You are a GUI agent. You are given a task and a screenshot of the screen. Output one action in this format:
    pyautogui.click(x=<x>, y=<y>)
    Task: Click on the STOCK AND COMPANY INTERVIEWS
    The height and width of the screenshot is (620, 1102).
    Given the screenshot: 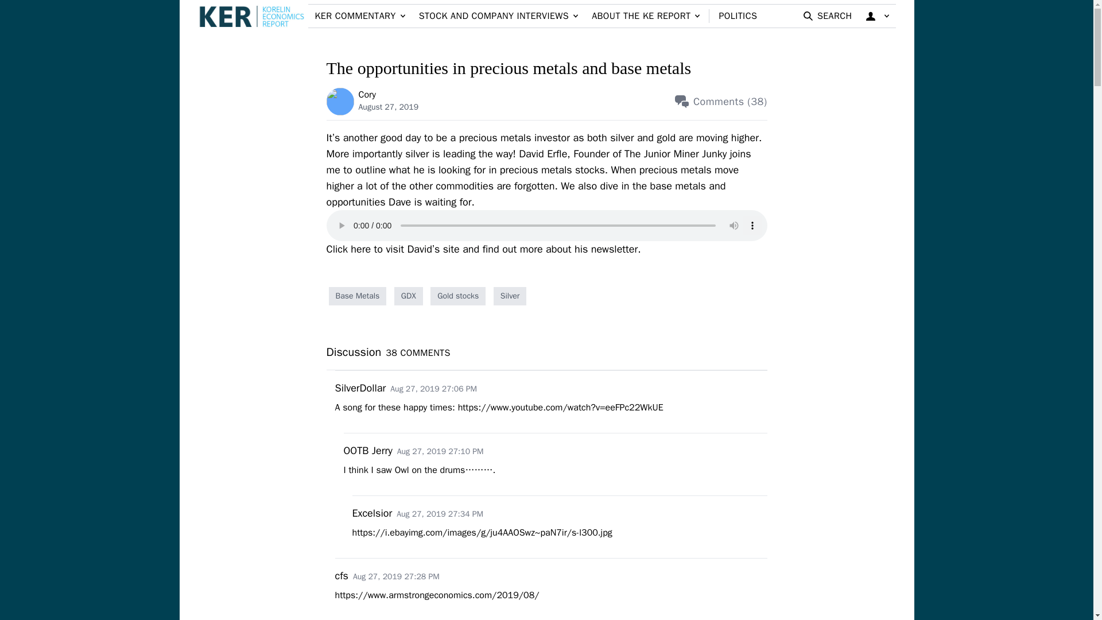 What is the action you would take?
    pyautogui.click(x=498, y=15)
    